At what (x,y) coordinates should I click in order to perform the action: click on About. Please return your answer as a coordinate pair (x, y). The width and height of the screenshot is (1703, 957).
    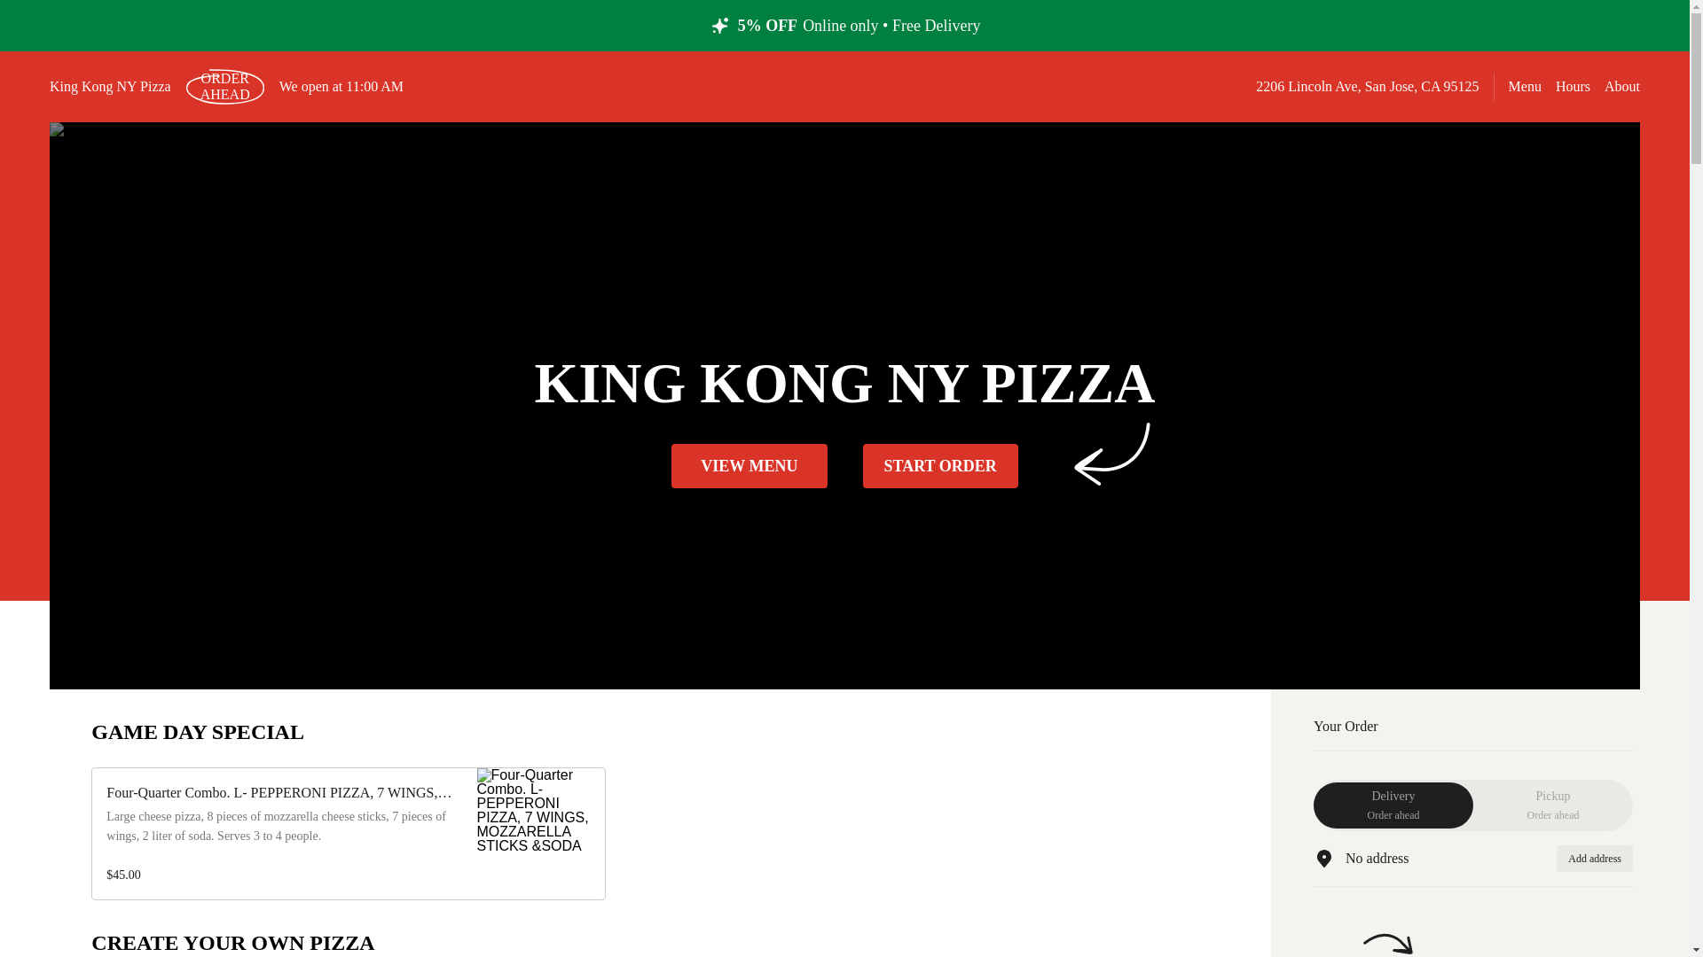
    Looking at the image, I should click on (1621, 85).